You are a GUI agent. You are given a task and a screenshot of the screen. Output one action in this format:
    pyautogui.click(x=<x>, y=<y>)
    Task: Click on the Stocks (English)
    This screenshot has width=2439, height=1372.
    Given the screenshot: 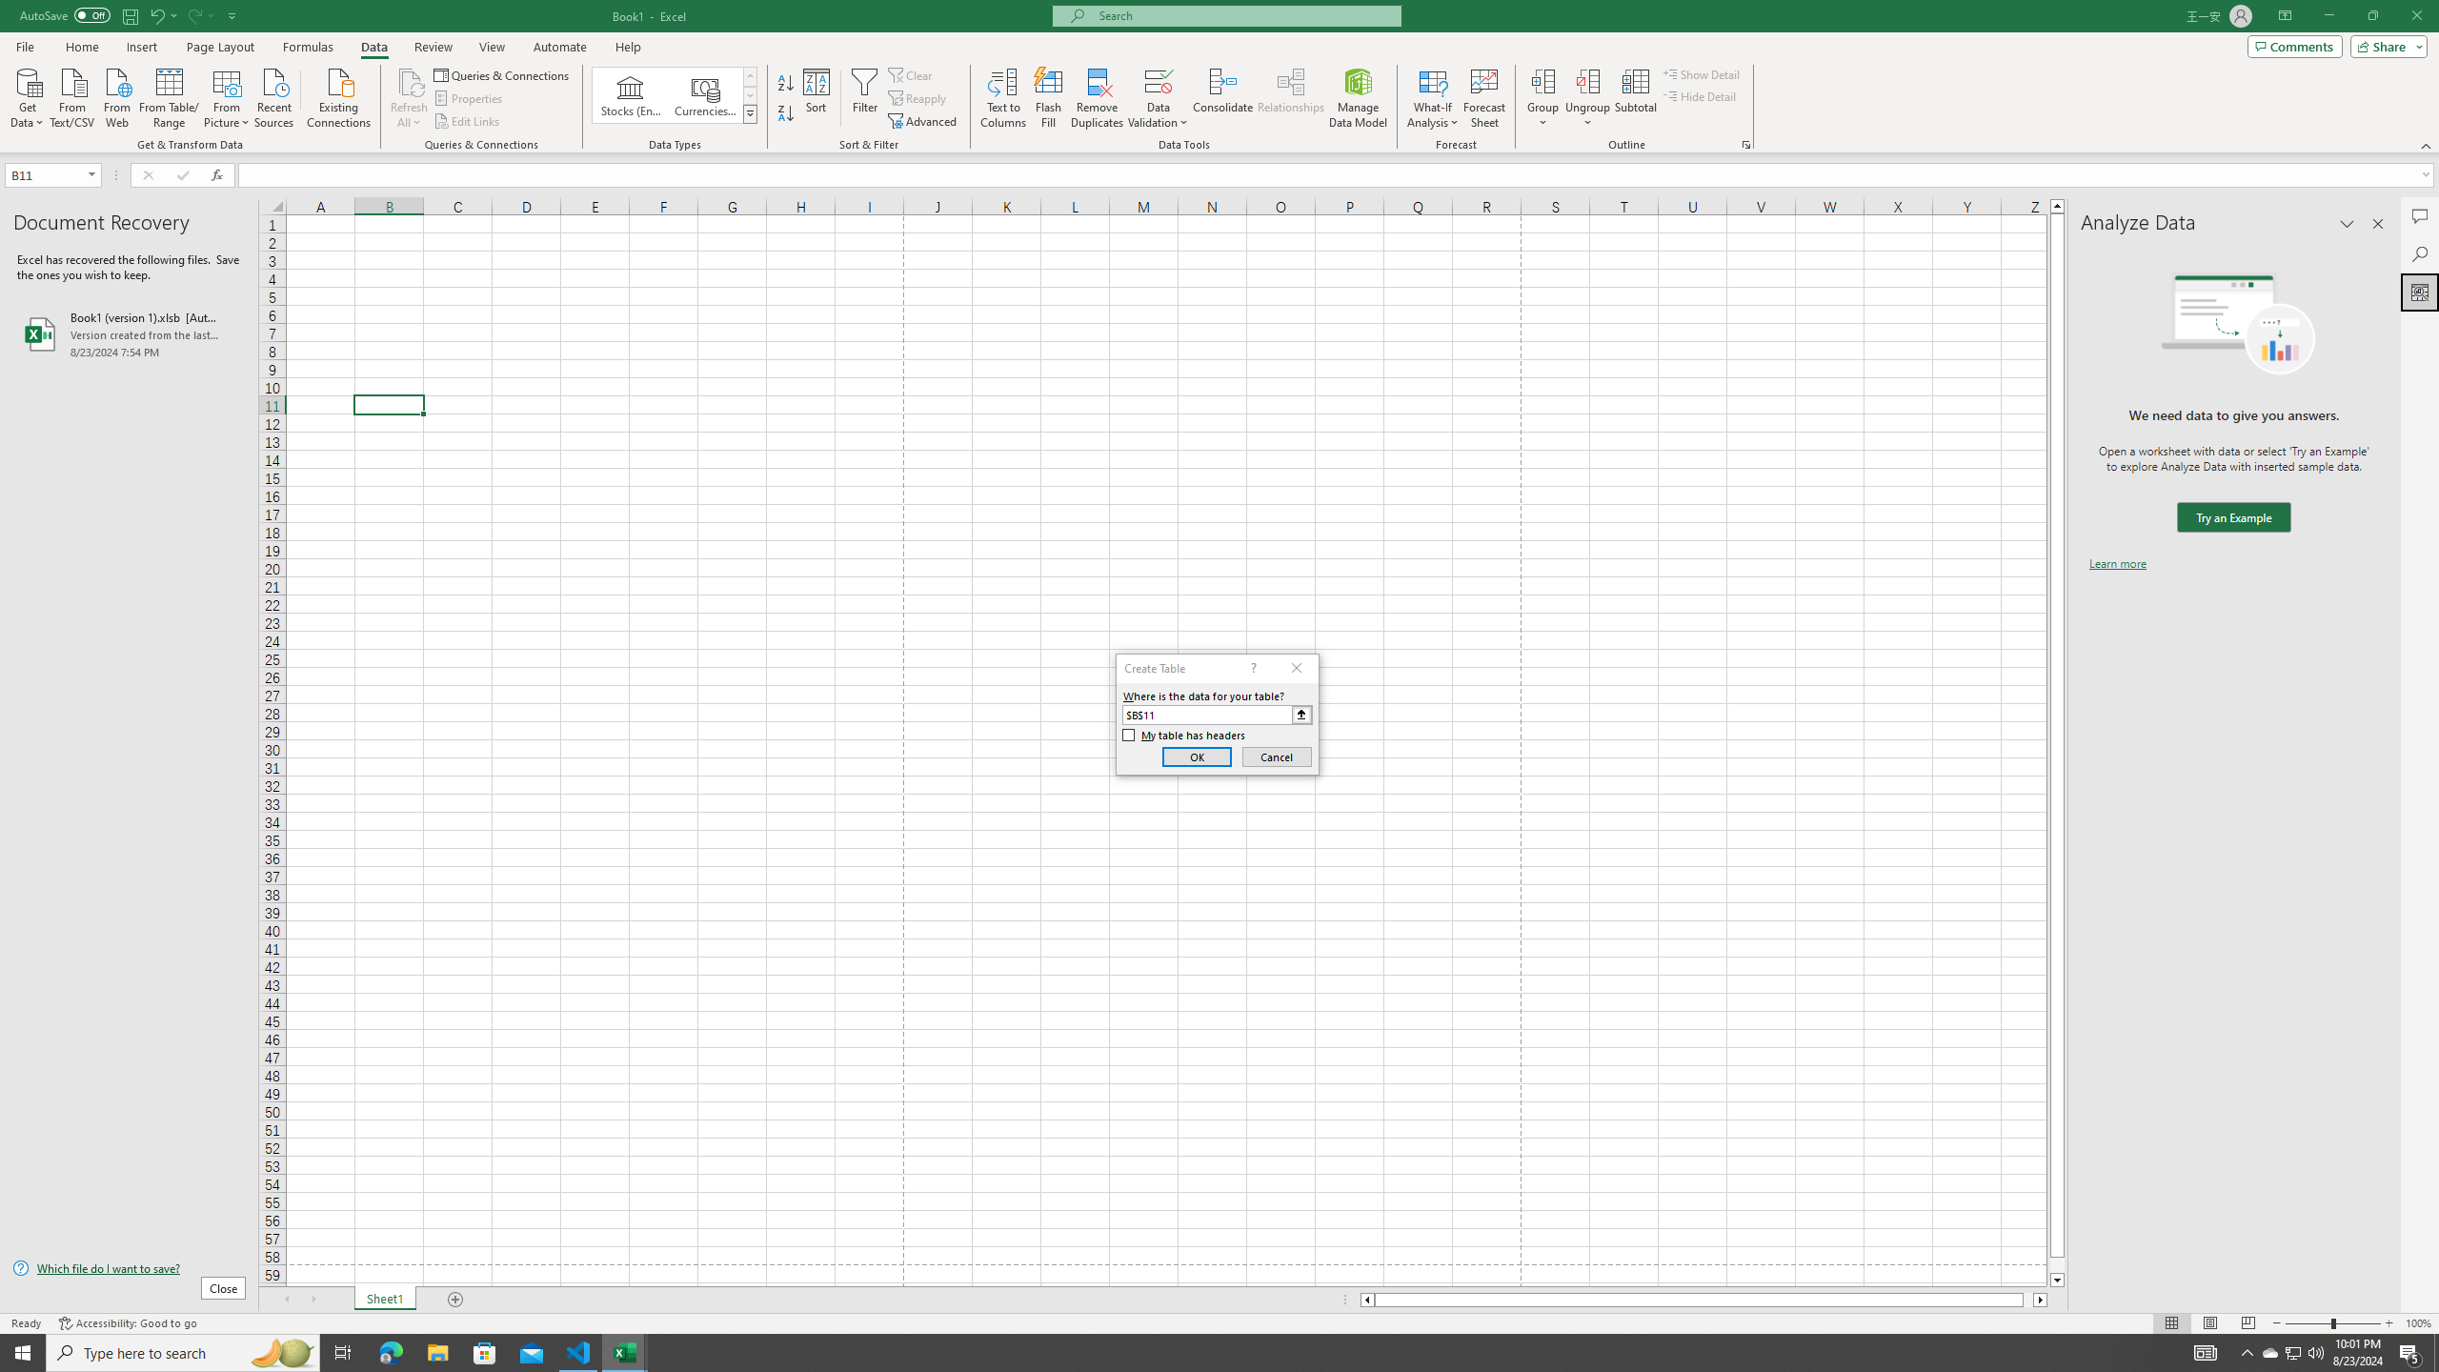 What is the action you would take?
    pyautogui.click(x=631, y=95)
    